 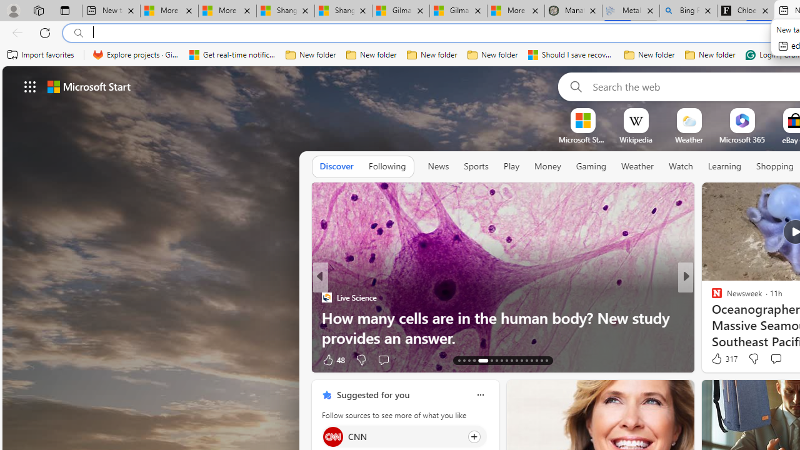 What do you see at coordinates (710, 55) in the screenshot?
I see `New folder` at bounding box center [710, 55].